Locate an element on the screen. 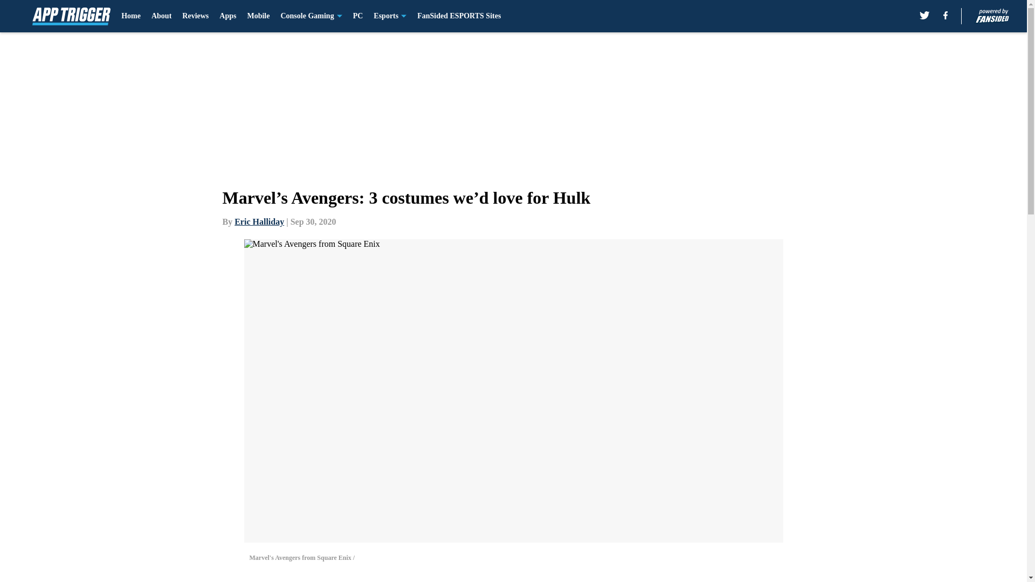 This screenshot has height=582, width=1035. Eric Halliday is located at coordinates (259, 221).